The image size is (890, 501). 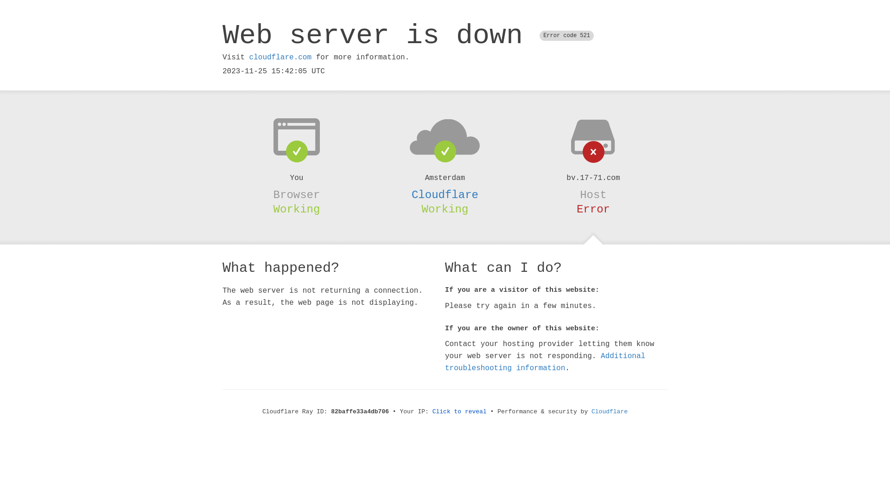 What do you see at coordinates (460, 412) in the screenshot?
I see `Click to reveal` at bounding box center [460, 412].